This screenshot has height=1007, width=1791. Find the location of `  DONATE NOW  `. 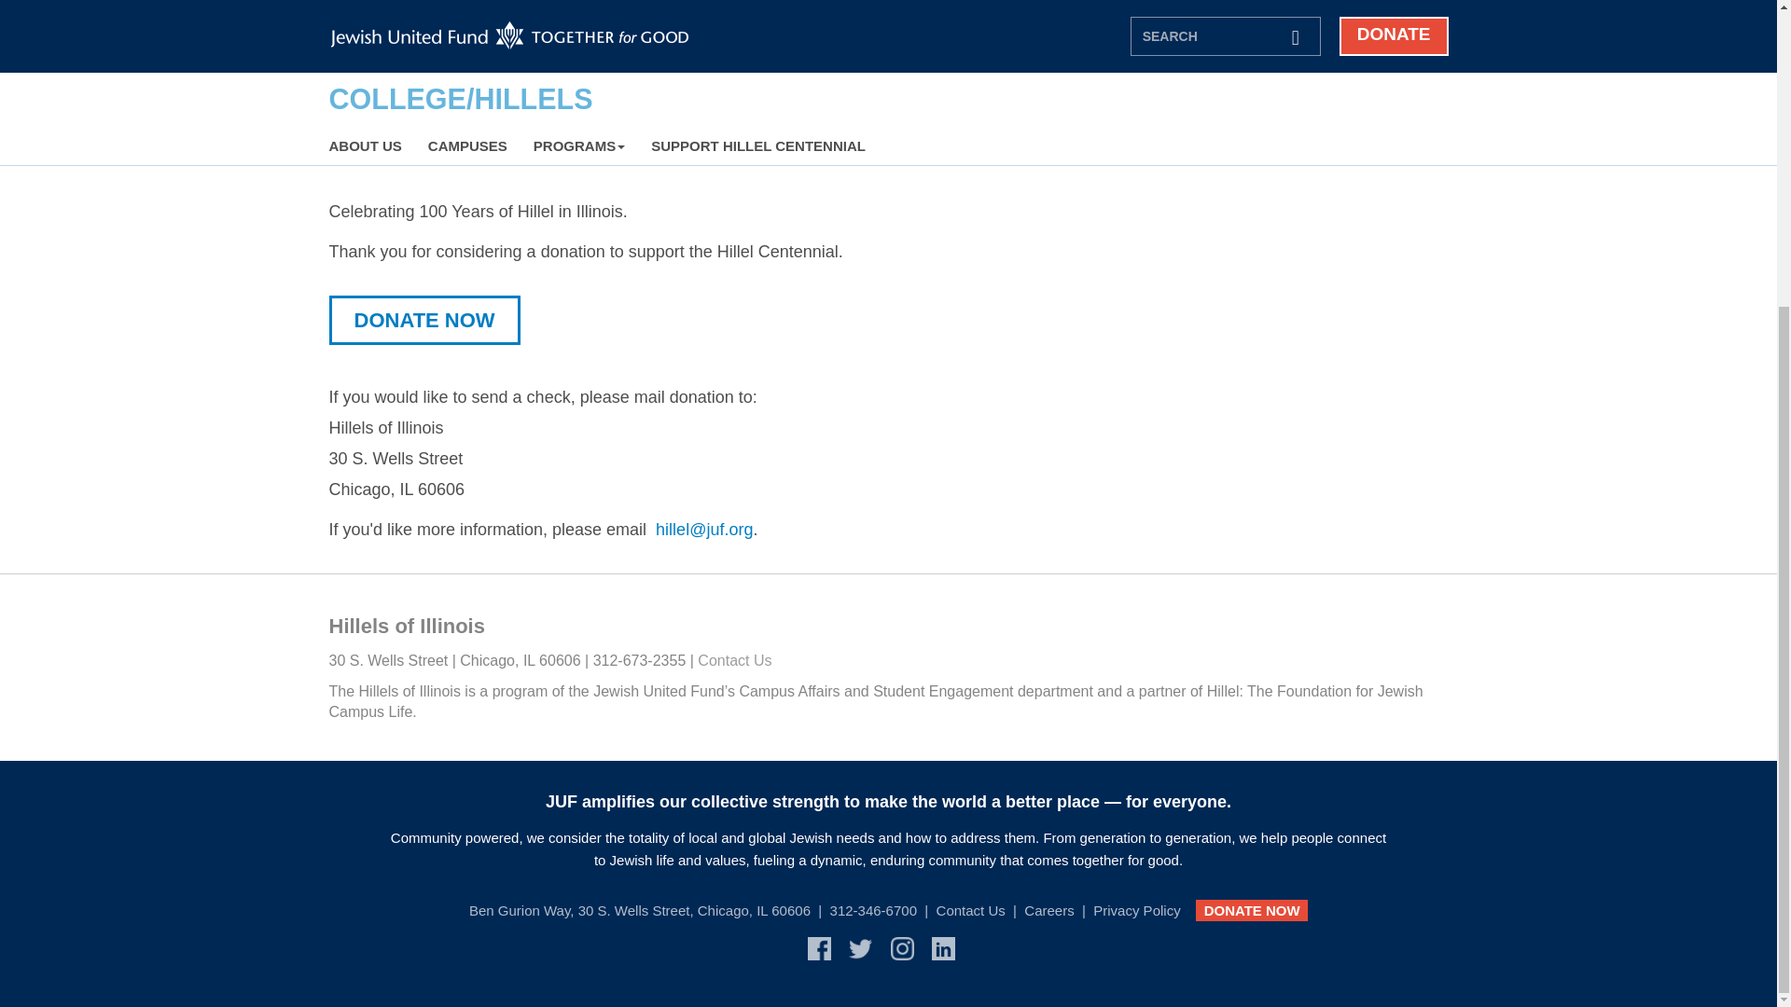

  DONATE NOW   is located at coordinates (1252, 910).